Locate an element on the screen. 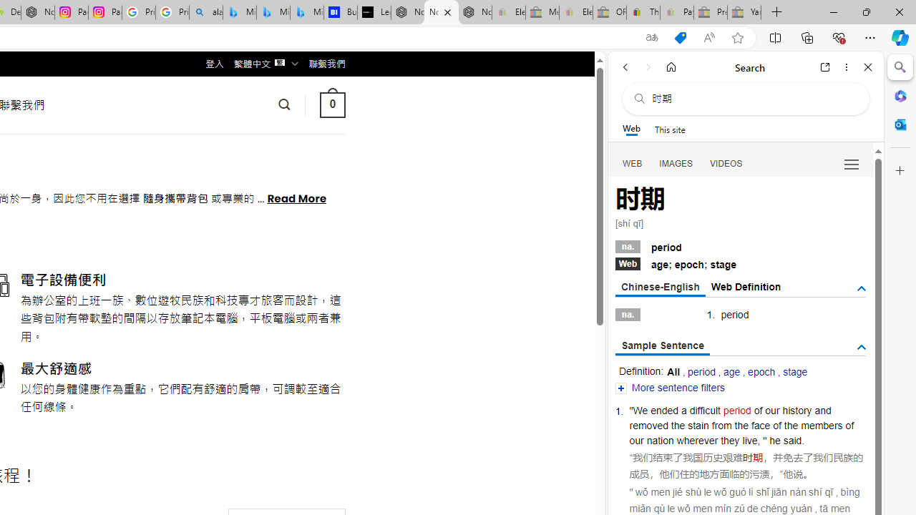 The width and height of the screenshot is (916, 515). Open link in new tab is located at coordinates (825, 67).